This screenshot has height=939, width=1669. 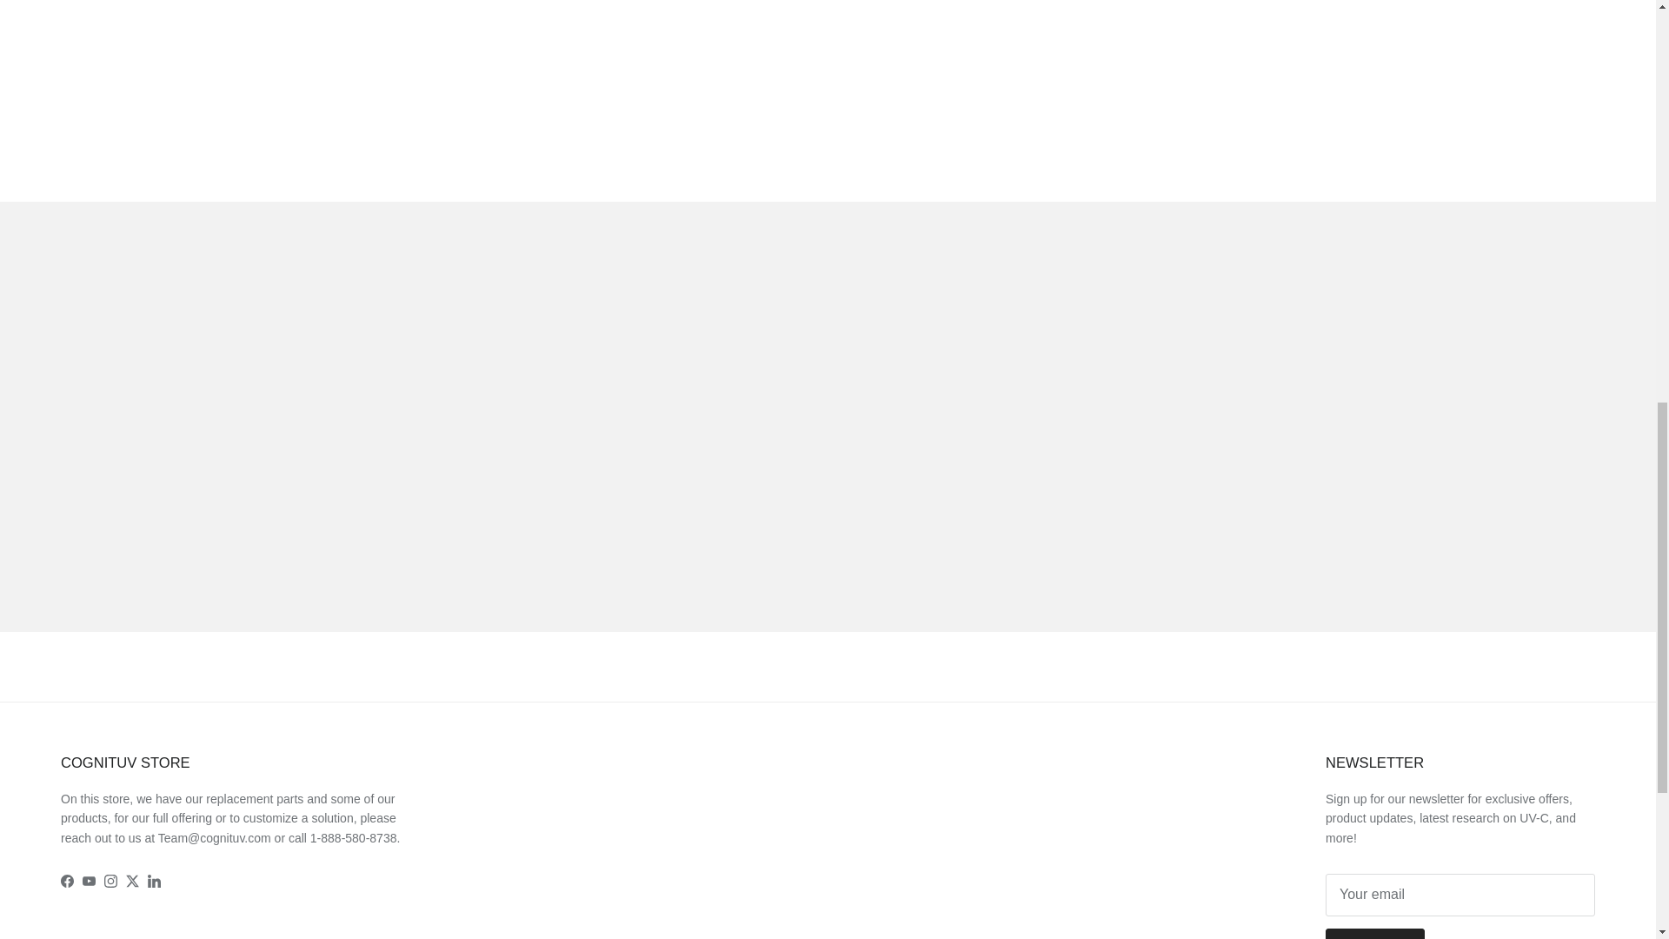 What do you see at coordinates (132, 880) in the screenshot?
I see `Cognituv.store on Twitter` at bounding box center [132, 880].